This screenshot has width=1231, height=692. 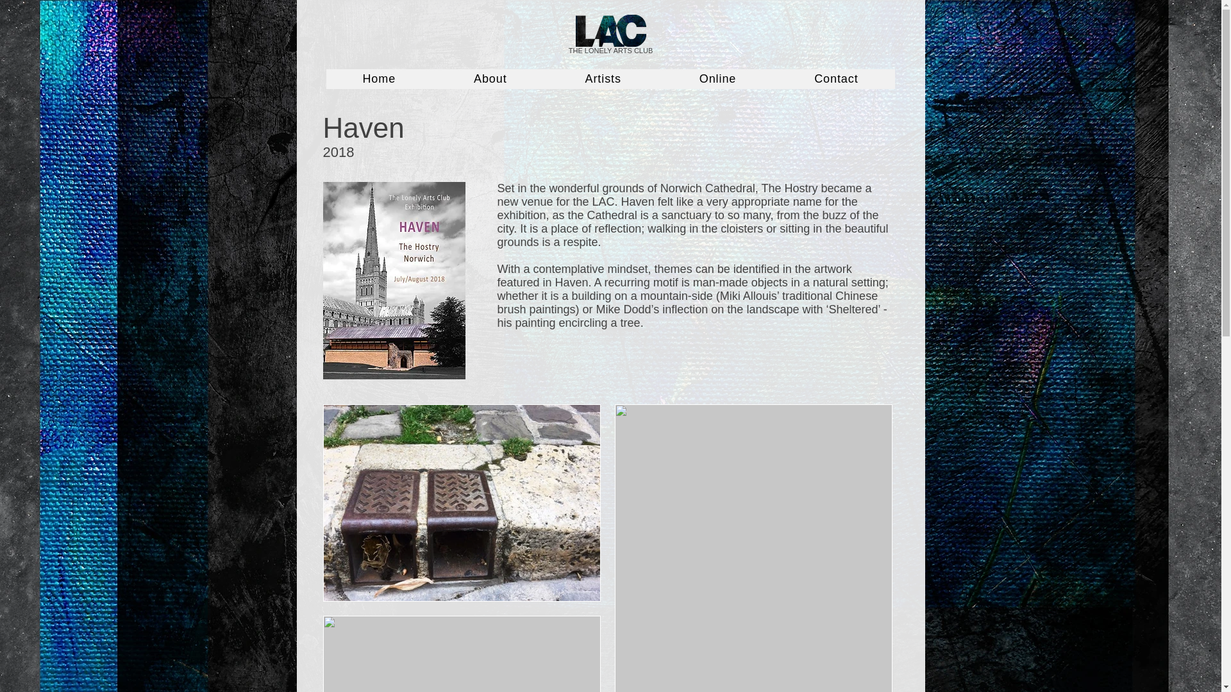 I want to click on Home, so click(x=378, y=79).